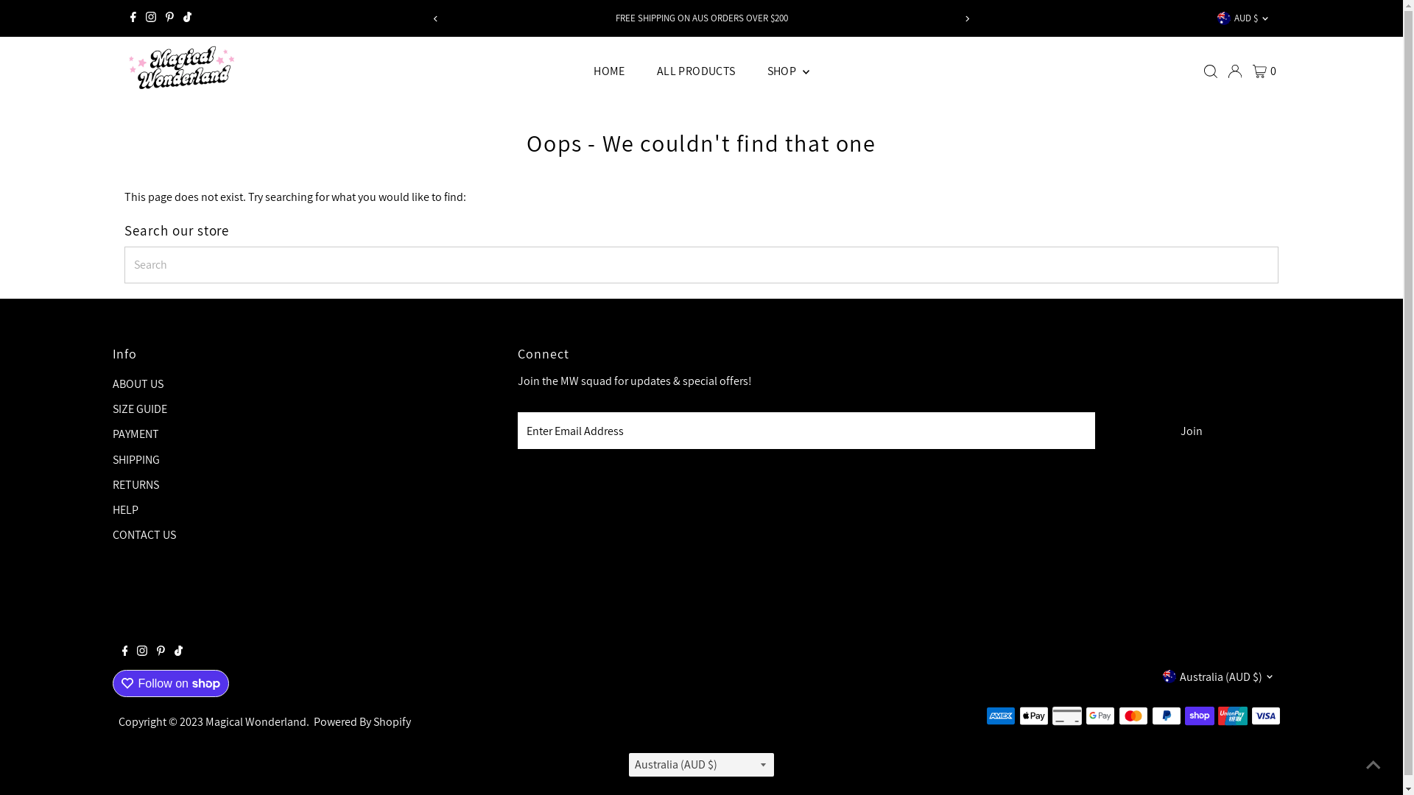 This screenshot has height=795, width=1414. What do you see at coordinates (1264, 71) in the screenshot?
I see `0` at bounding box center [1264, 71].